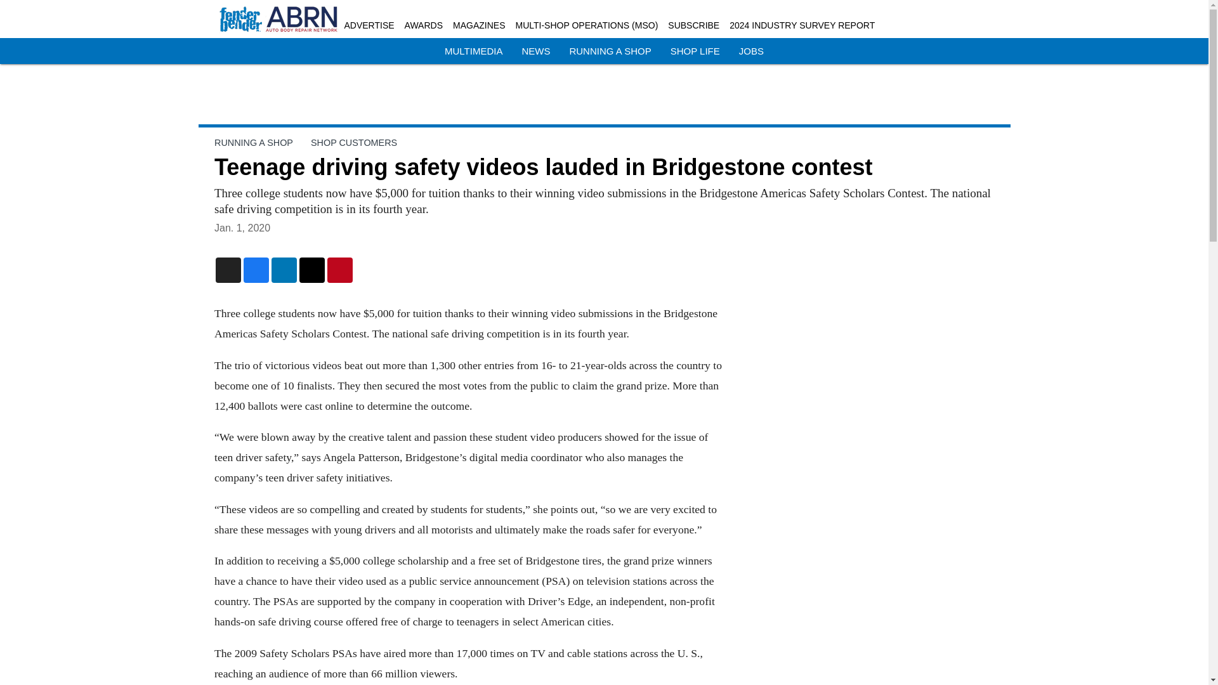  I want to click on ADVERTISE, so click(368, 25).